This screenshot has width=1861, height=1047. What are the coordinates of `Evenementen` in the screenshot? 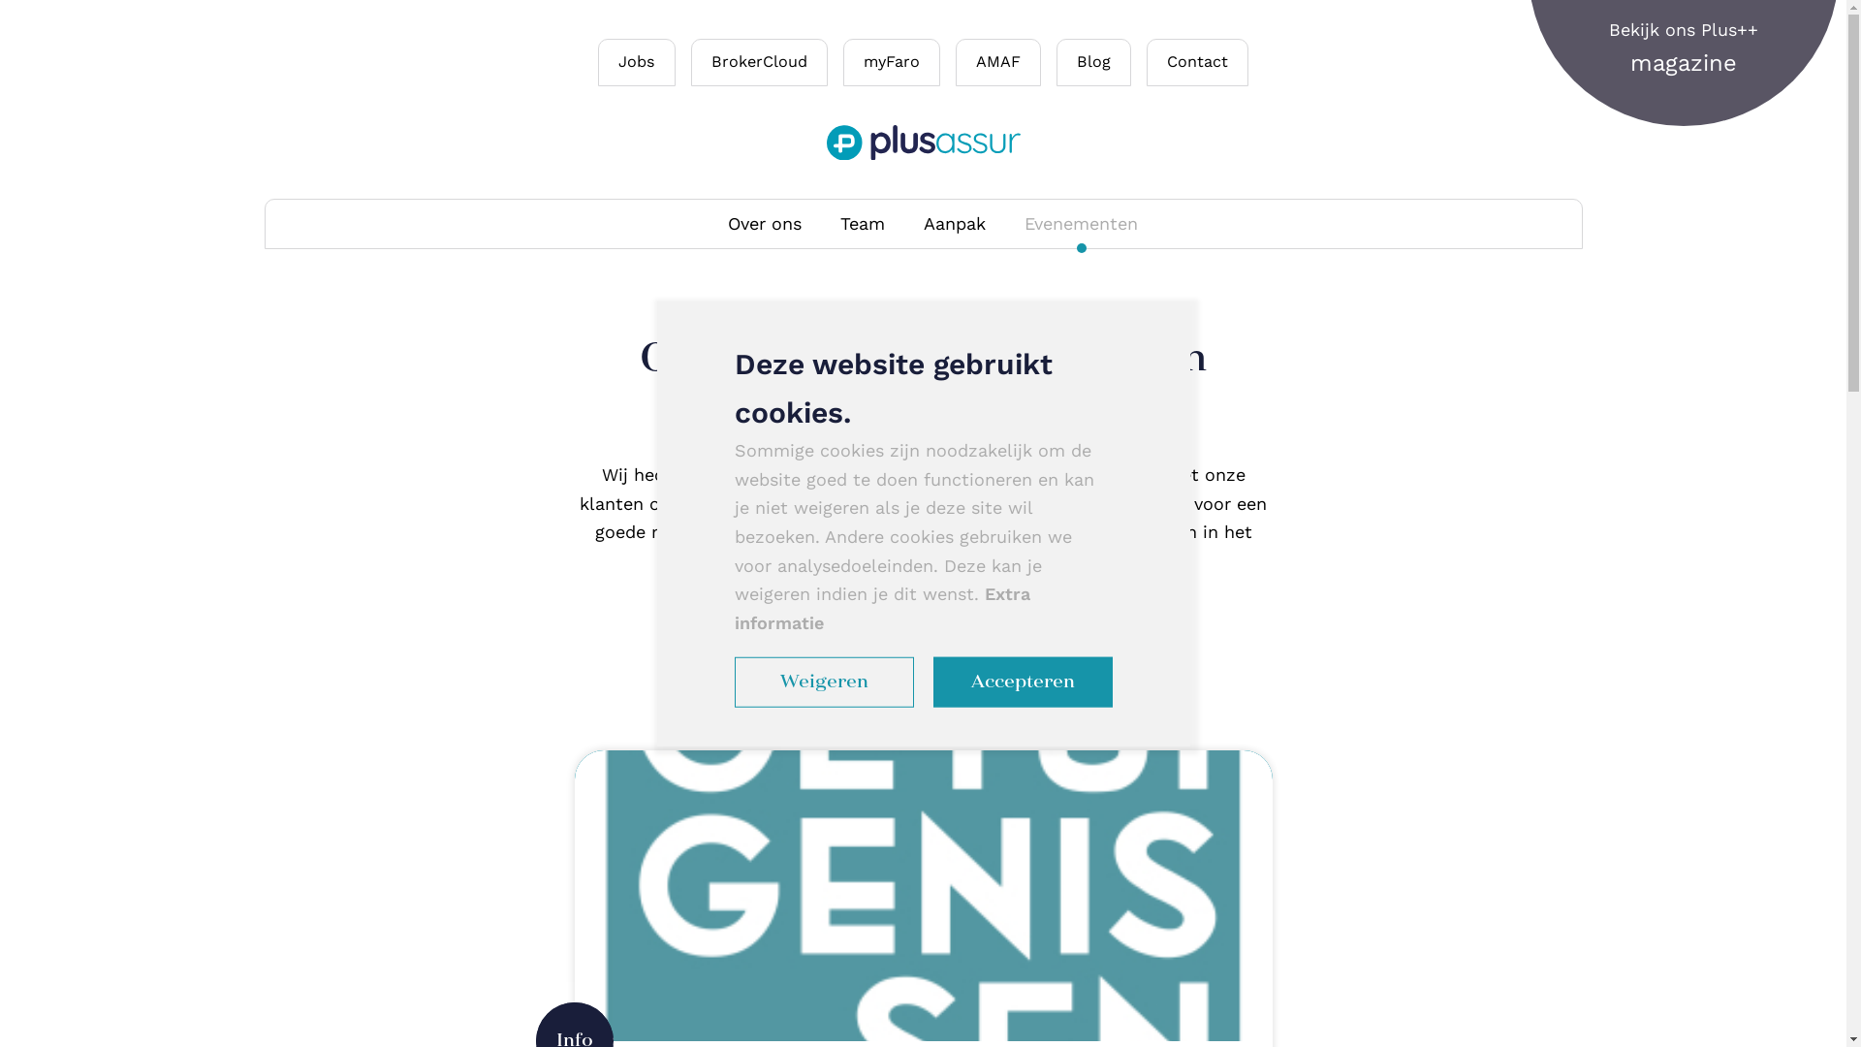 It's located at (1082, 224).